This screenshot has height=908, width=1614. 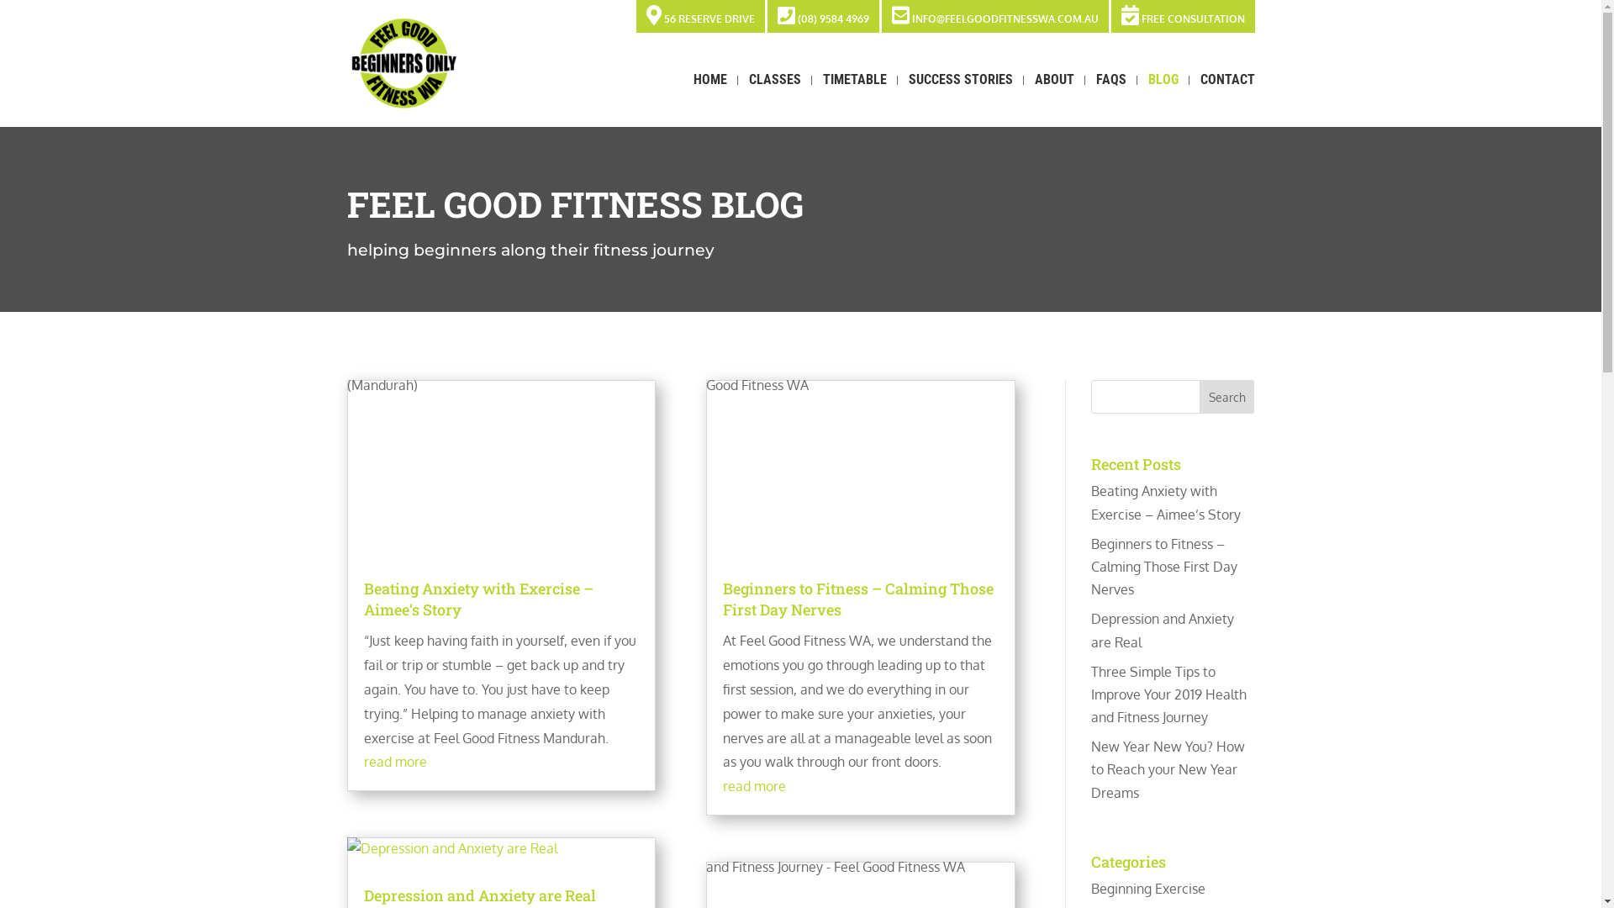 I want to click on New Year New You? How to Reach your New Year Dreams, so click(x=1168, y=769).